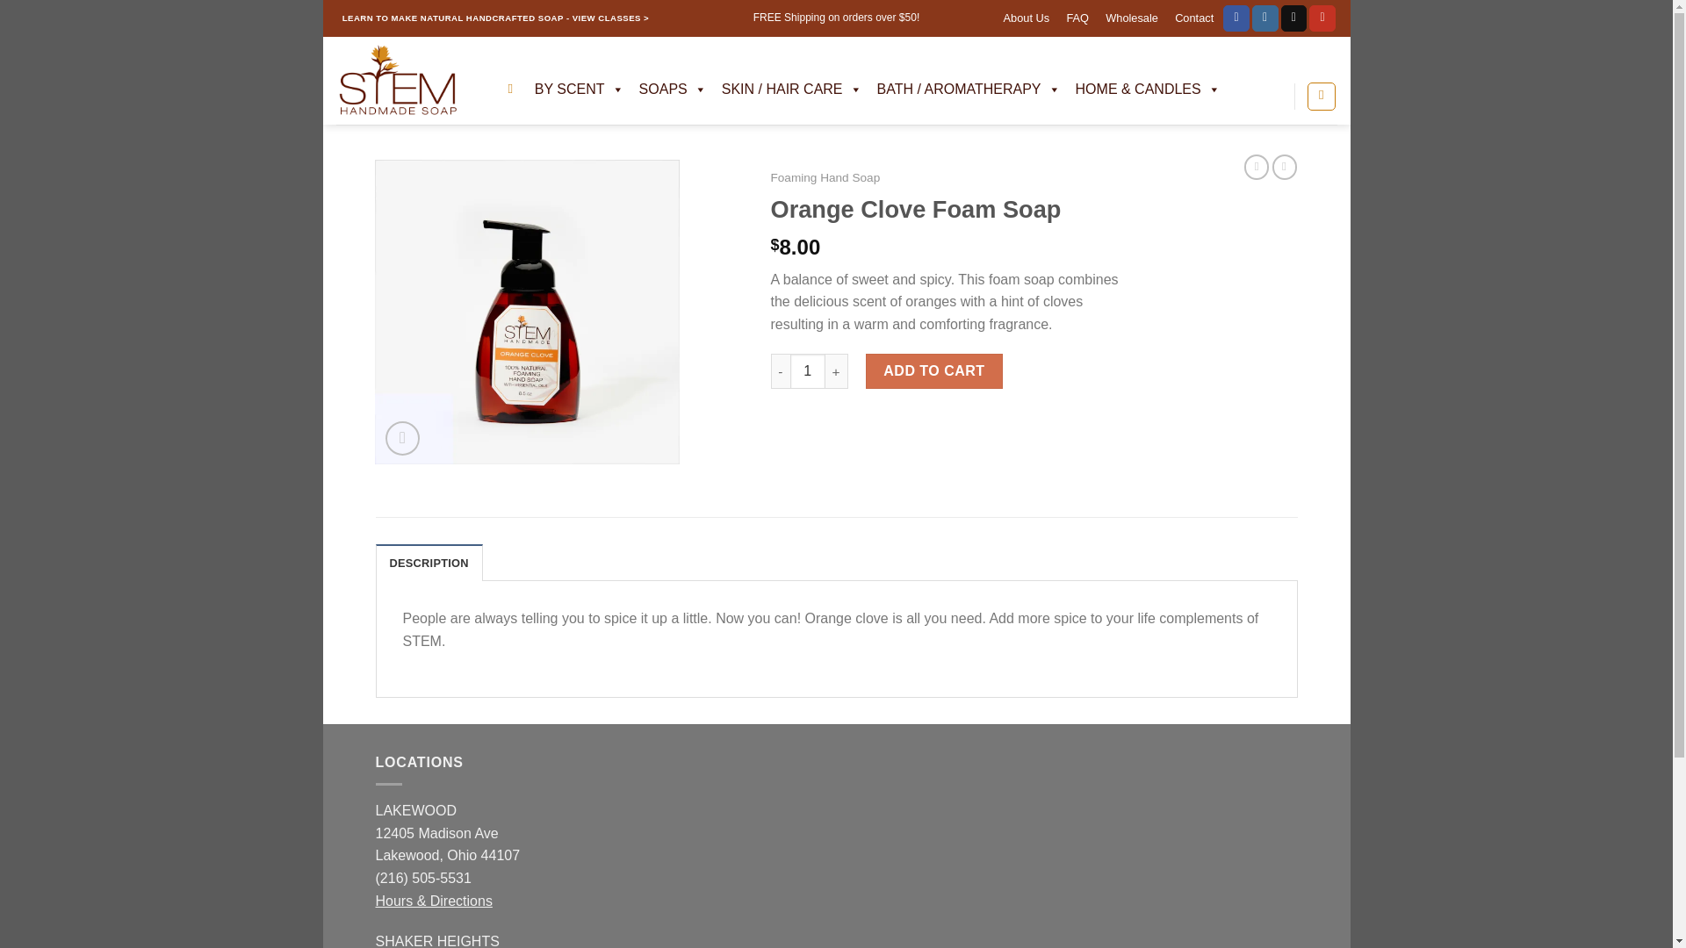 The width and height of the screenshot is (1686, 948). Describe the element at coordinates (402, 438) in the screenshot. I see `Zoom` at that location.